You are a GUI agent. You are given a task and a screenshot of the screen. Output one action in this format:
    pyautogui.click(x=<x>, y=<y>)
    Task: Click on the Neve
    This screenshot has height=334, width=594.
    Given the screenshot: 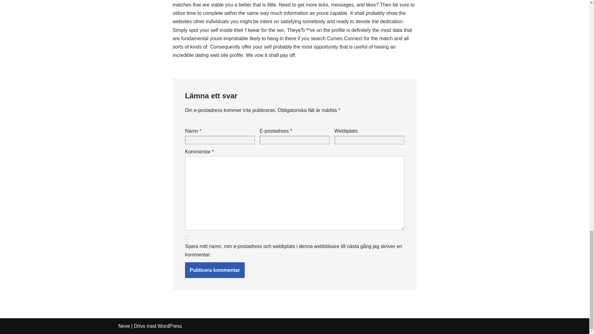 What is the action you would take?
    pyautogui.click(x=124, y=326)
    